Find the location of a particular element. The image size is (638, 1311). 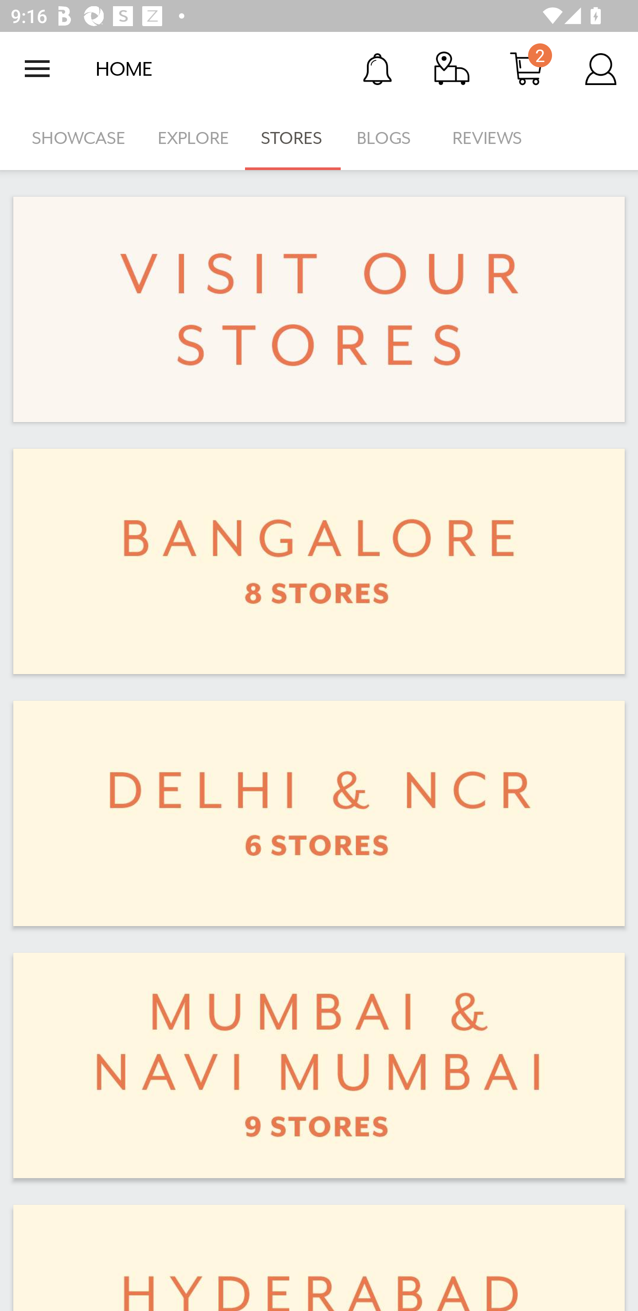

STORES is located at coordinates (292, 138).